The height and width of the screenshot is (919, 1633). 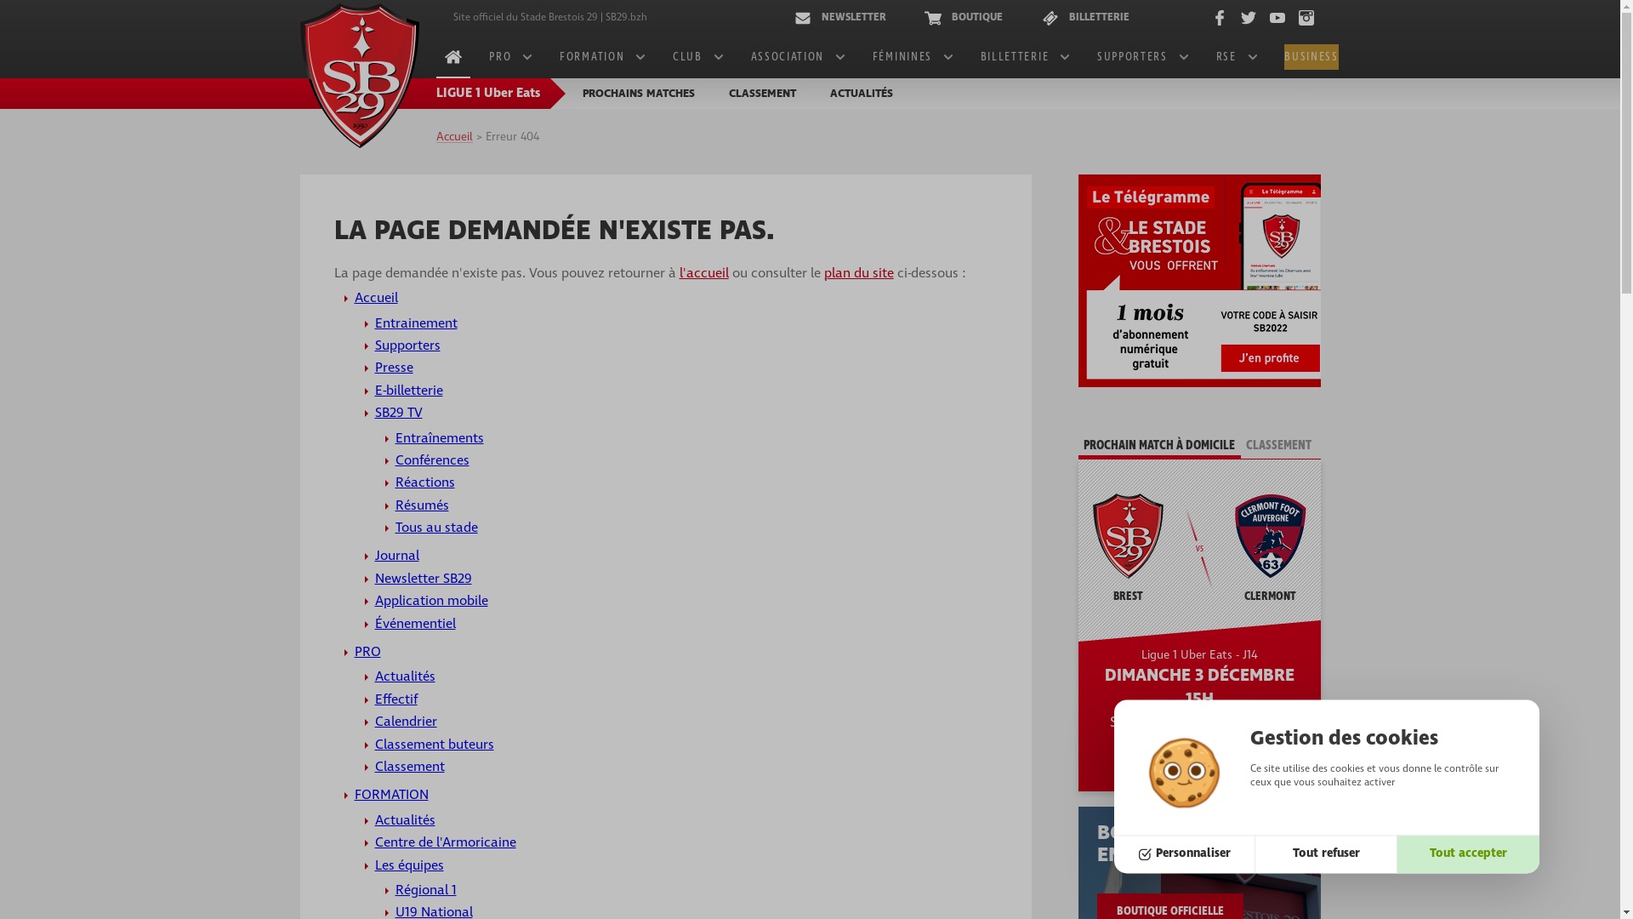 What do you see at coordinates (452, 57) in the screenshot?
I see `ACCUEIL` at bounding box center [452, 57].